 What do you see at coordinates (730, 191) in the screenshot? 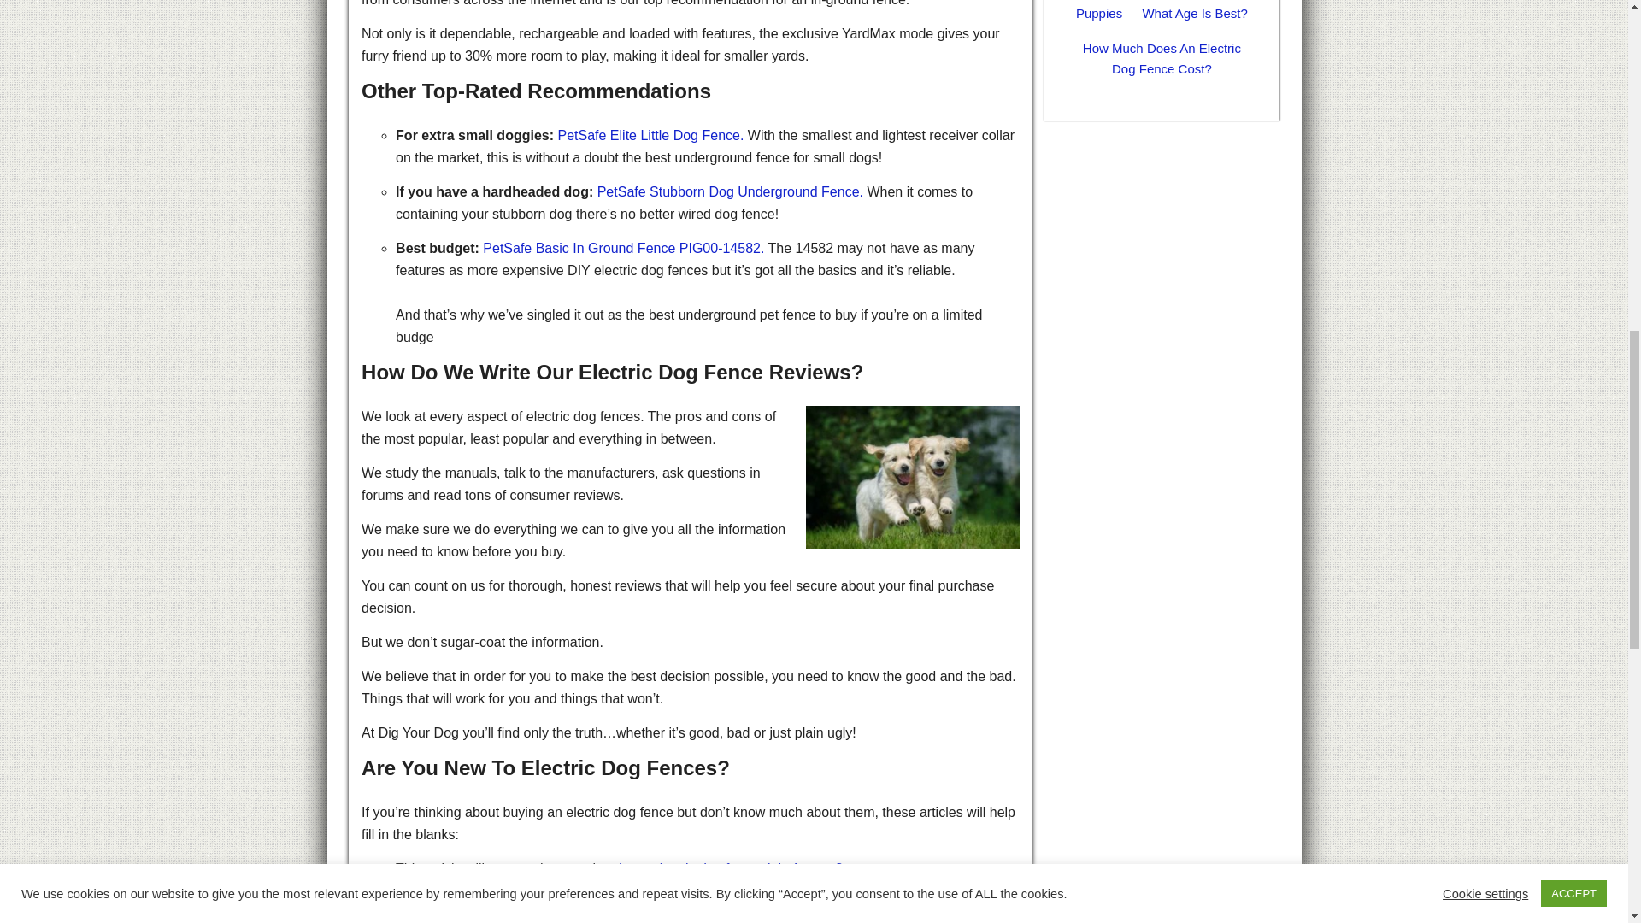
I see `PetSafe Stubborn Dog In-Ground Fence Review` at bounding box center [730, 191].